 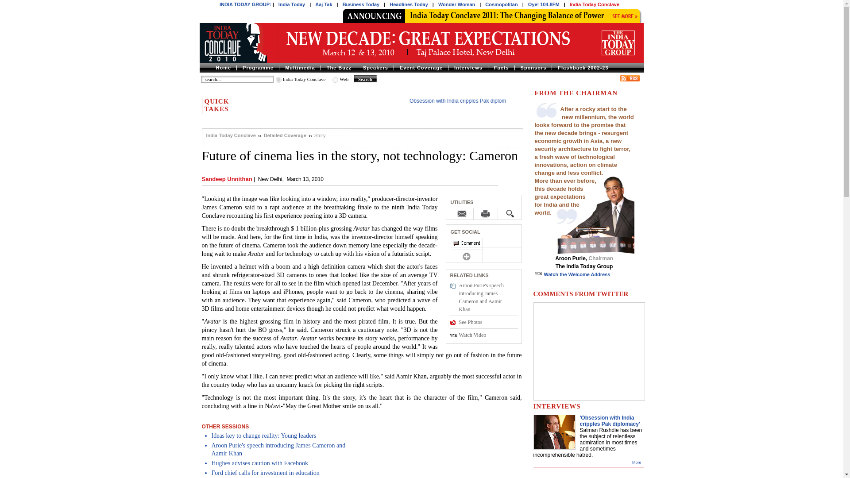 What do you see at coordinates (361, 4) in the screenshot?
I see `Business Today` at bounding box center [361, 4].